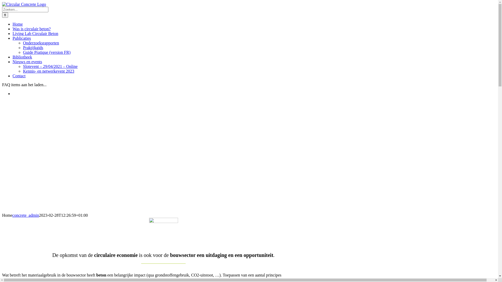  I want to click on Contact, so click(19, 76).